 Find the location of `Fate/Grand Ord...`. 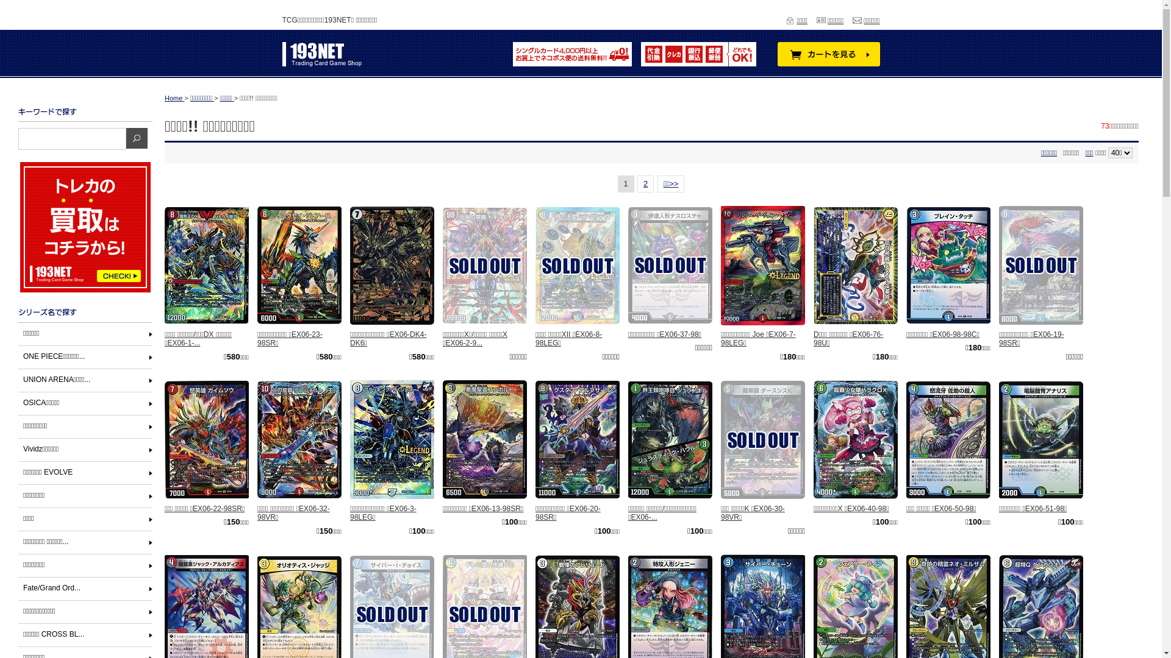

Fate/Grand Ord... is located at coordinates (90, 589).